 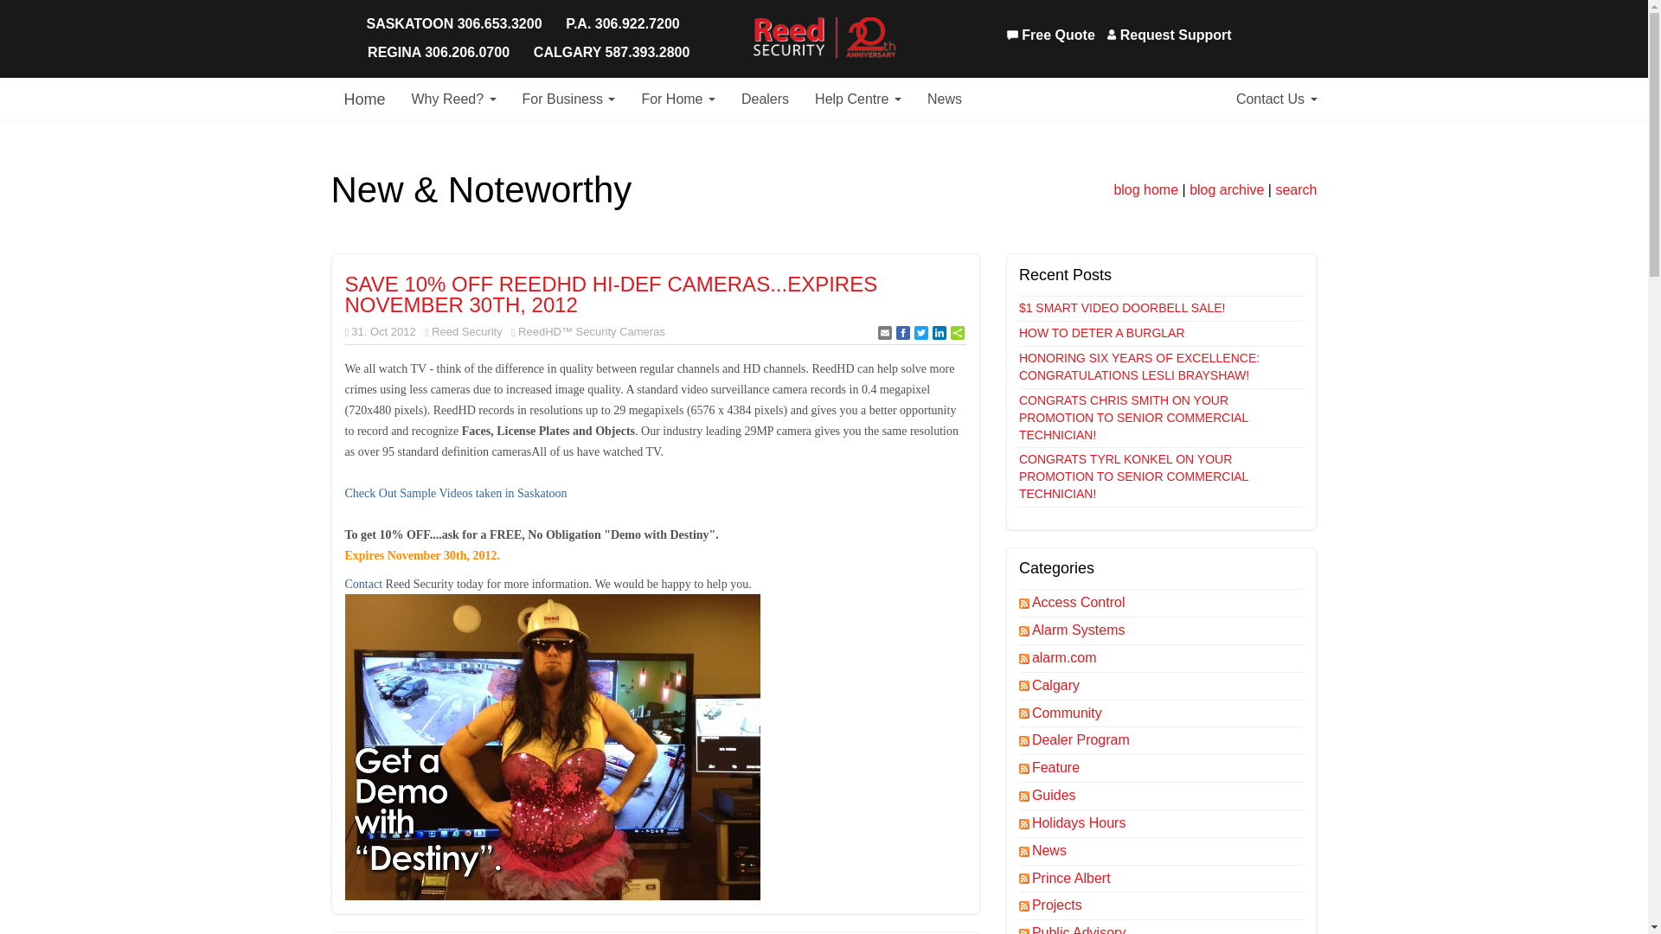 I want to click on CALGARY 587.393.2800, so click(x=612, y=53).